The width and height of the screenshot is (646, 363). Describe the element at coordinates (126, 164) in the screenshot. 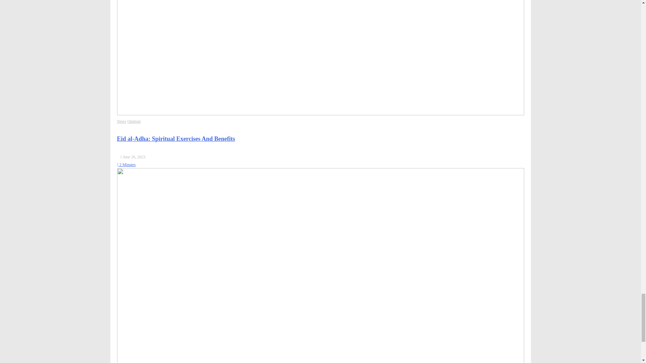

I see `Estimated Reading Time of Article` at that location.